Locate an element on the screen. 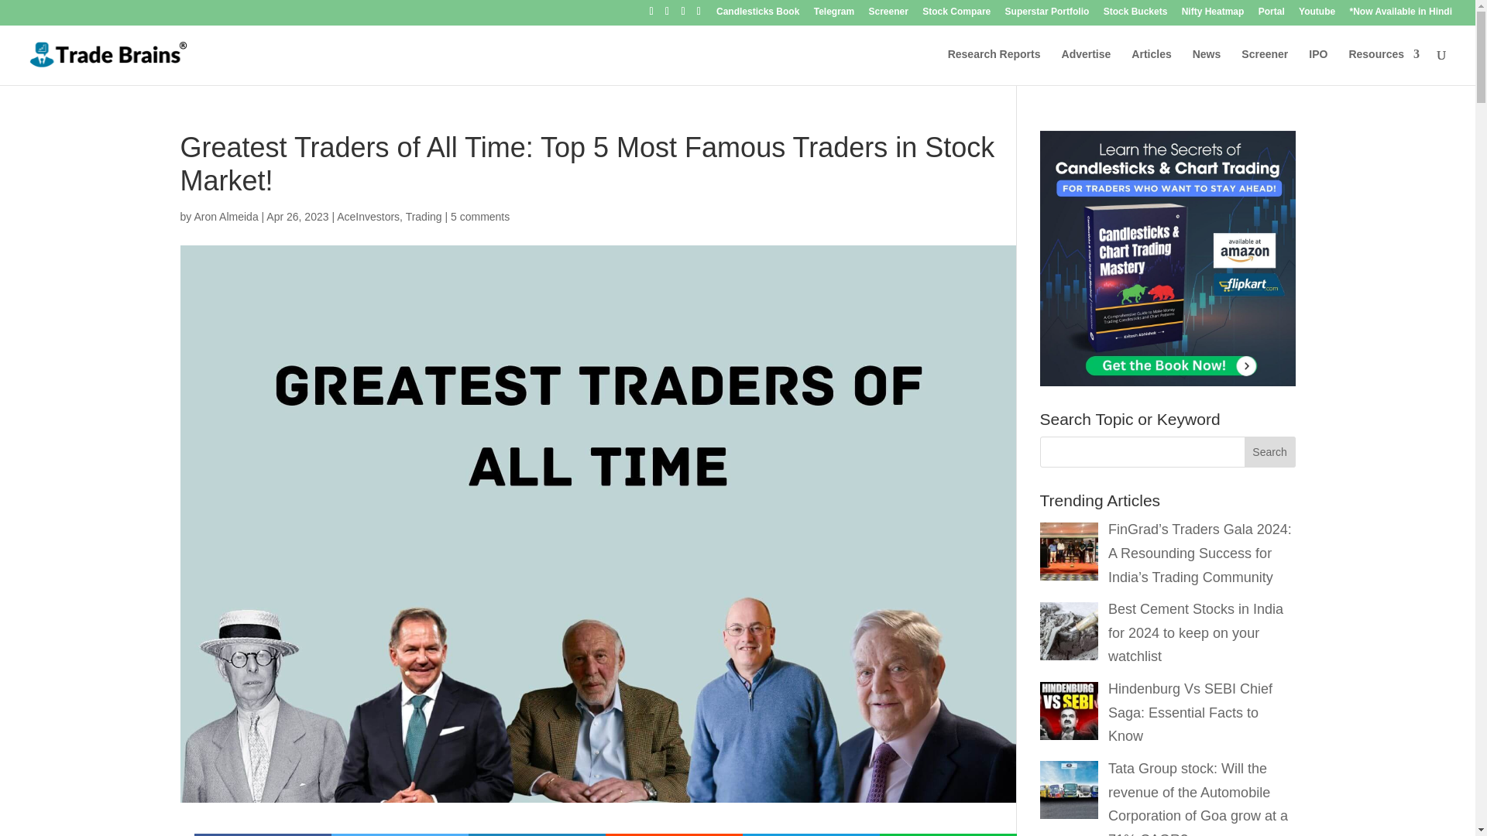 This screenshot has width=1487, height=836. Search is located at coordinates (1270, 451).